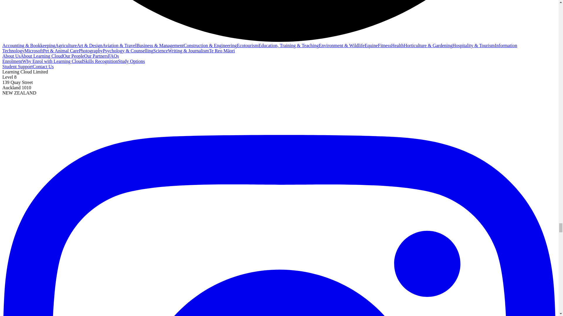 The image size is (563, 316). What do you see at coordinates (66, 45) in the screenshot?
I see `Agriculture` at bounding box center [66, 45].